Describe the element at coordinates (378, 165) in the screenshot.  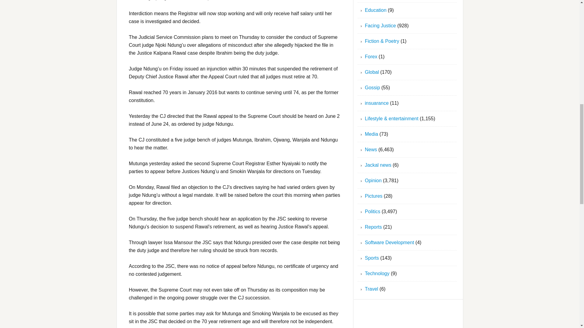
I see `Jackal news` at that location.